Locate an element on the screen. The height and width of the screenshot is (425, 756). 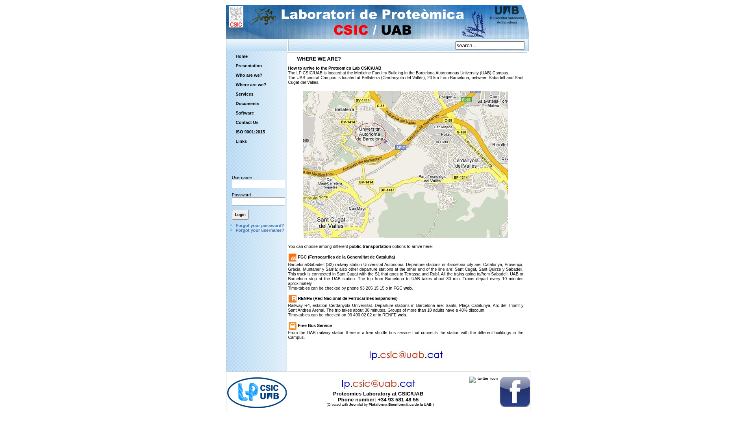
Joomla! is located at coordinates (356, 405).